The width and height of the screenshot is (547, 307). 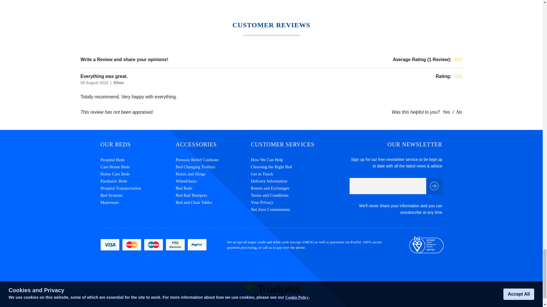 What do you see at coordinates (138, 167) in the screenshot?
I see `Care Home Beds` at bounding box center [138, 167].